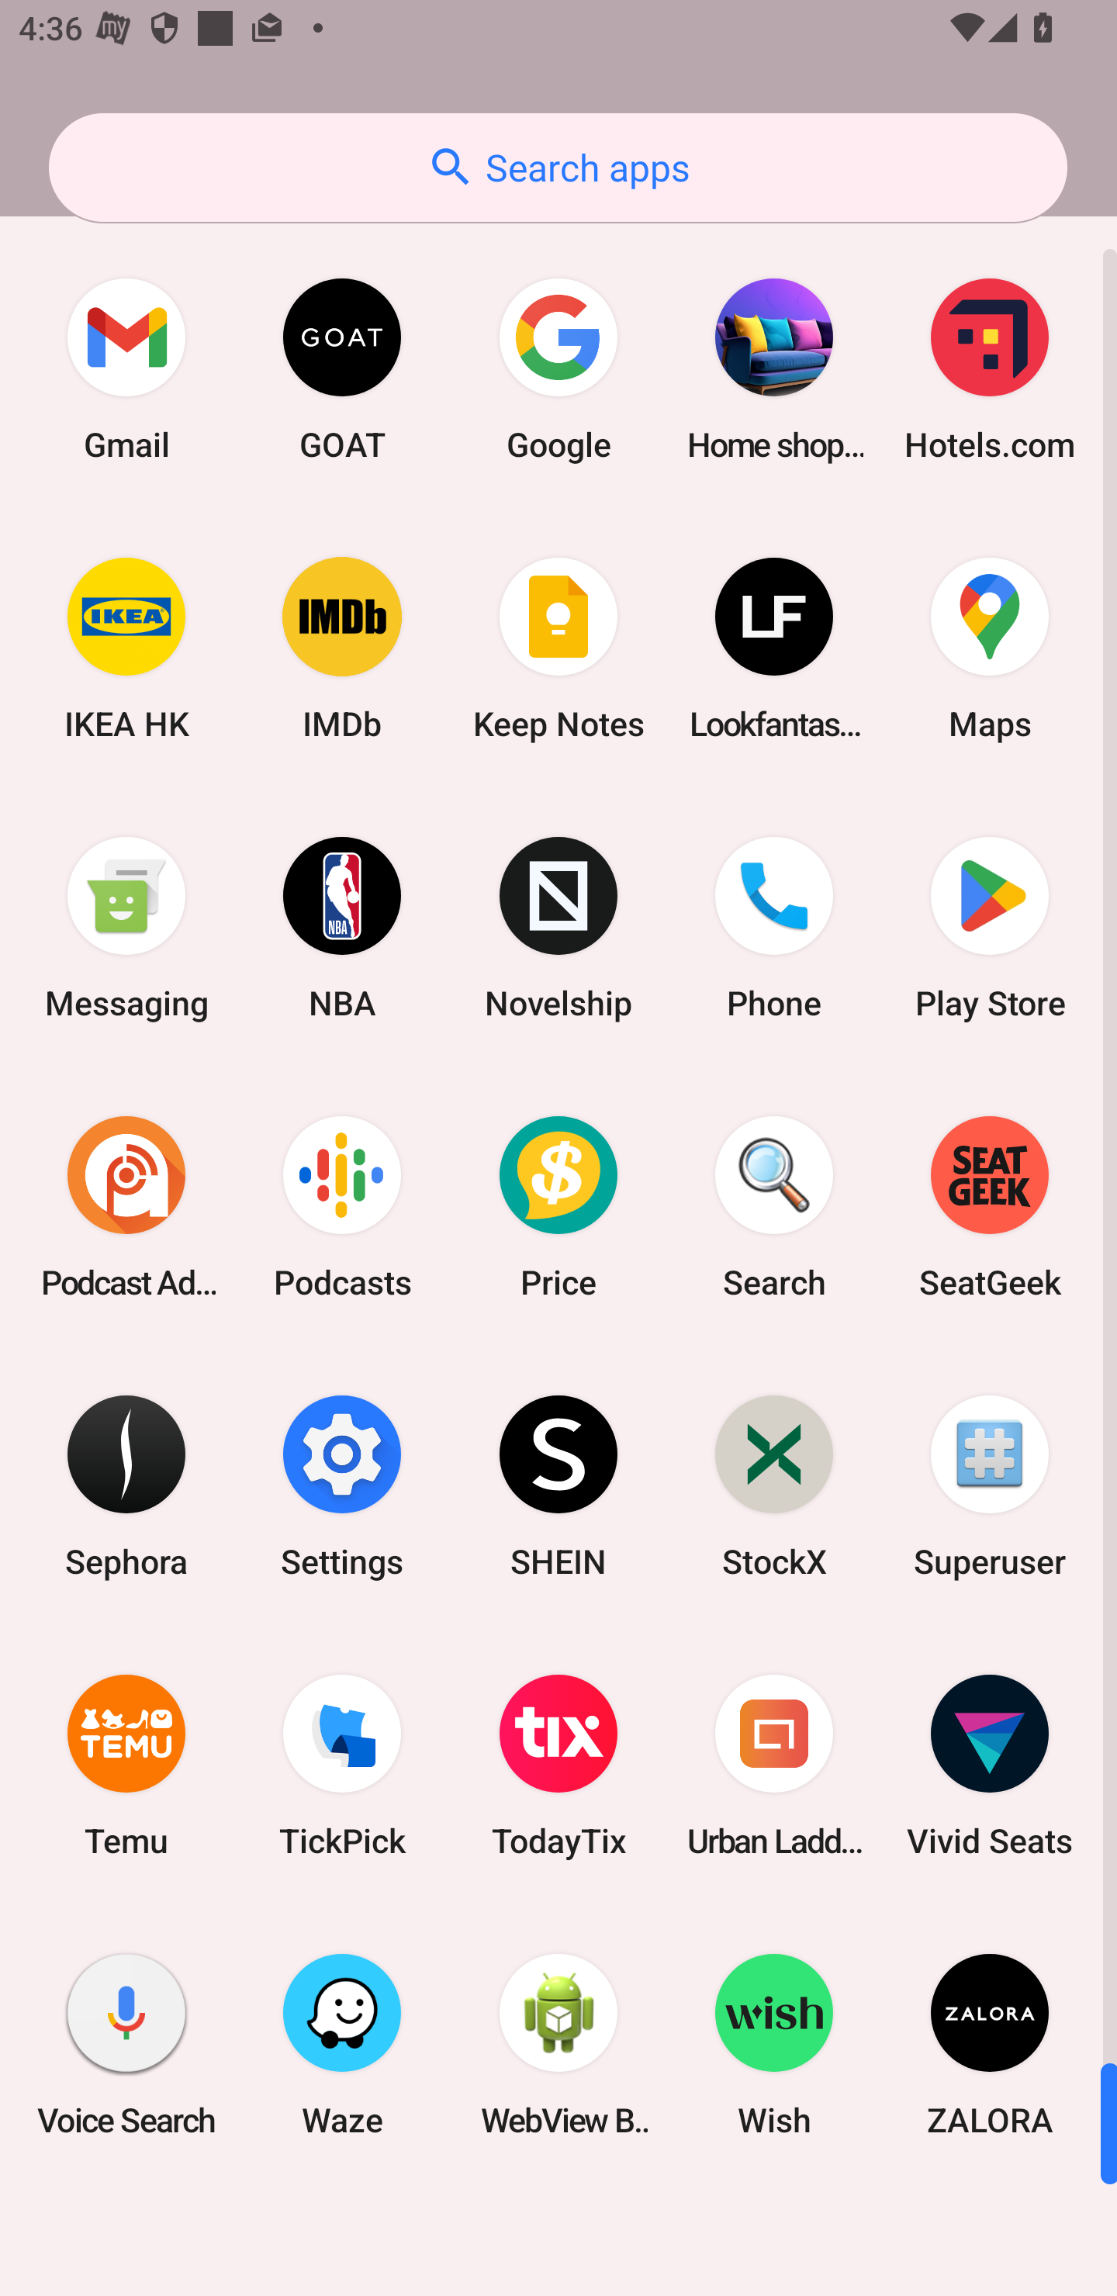 Image resolution: width=1117 pixels, height=2296 pixels. I want to click on NBA, so click(342, 928).